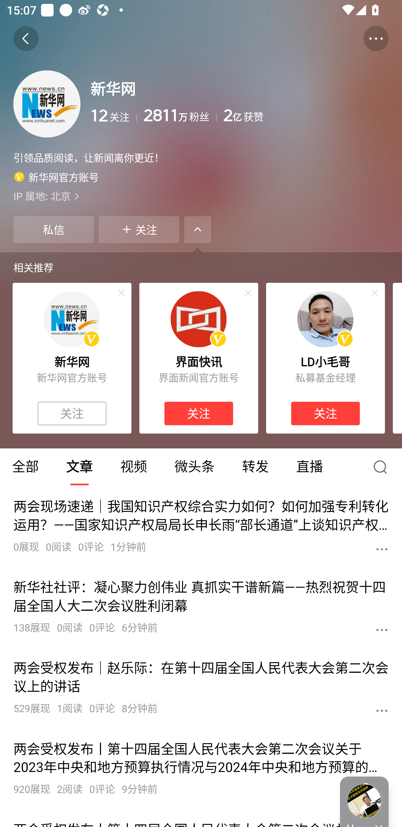  What do you see at coordinates (325, 413) in the screenshot?
I see `关注` at bounding box center [325, 413].